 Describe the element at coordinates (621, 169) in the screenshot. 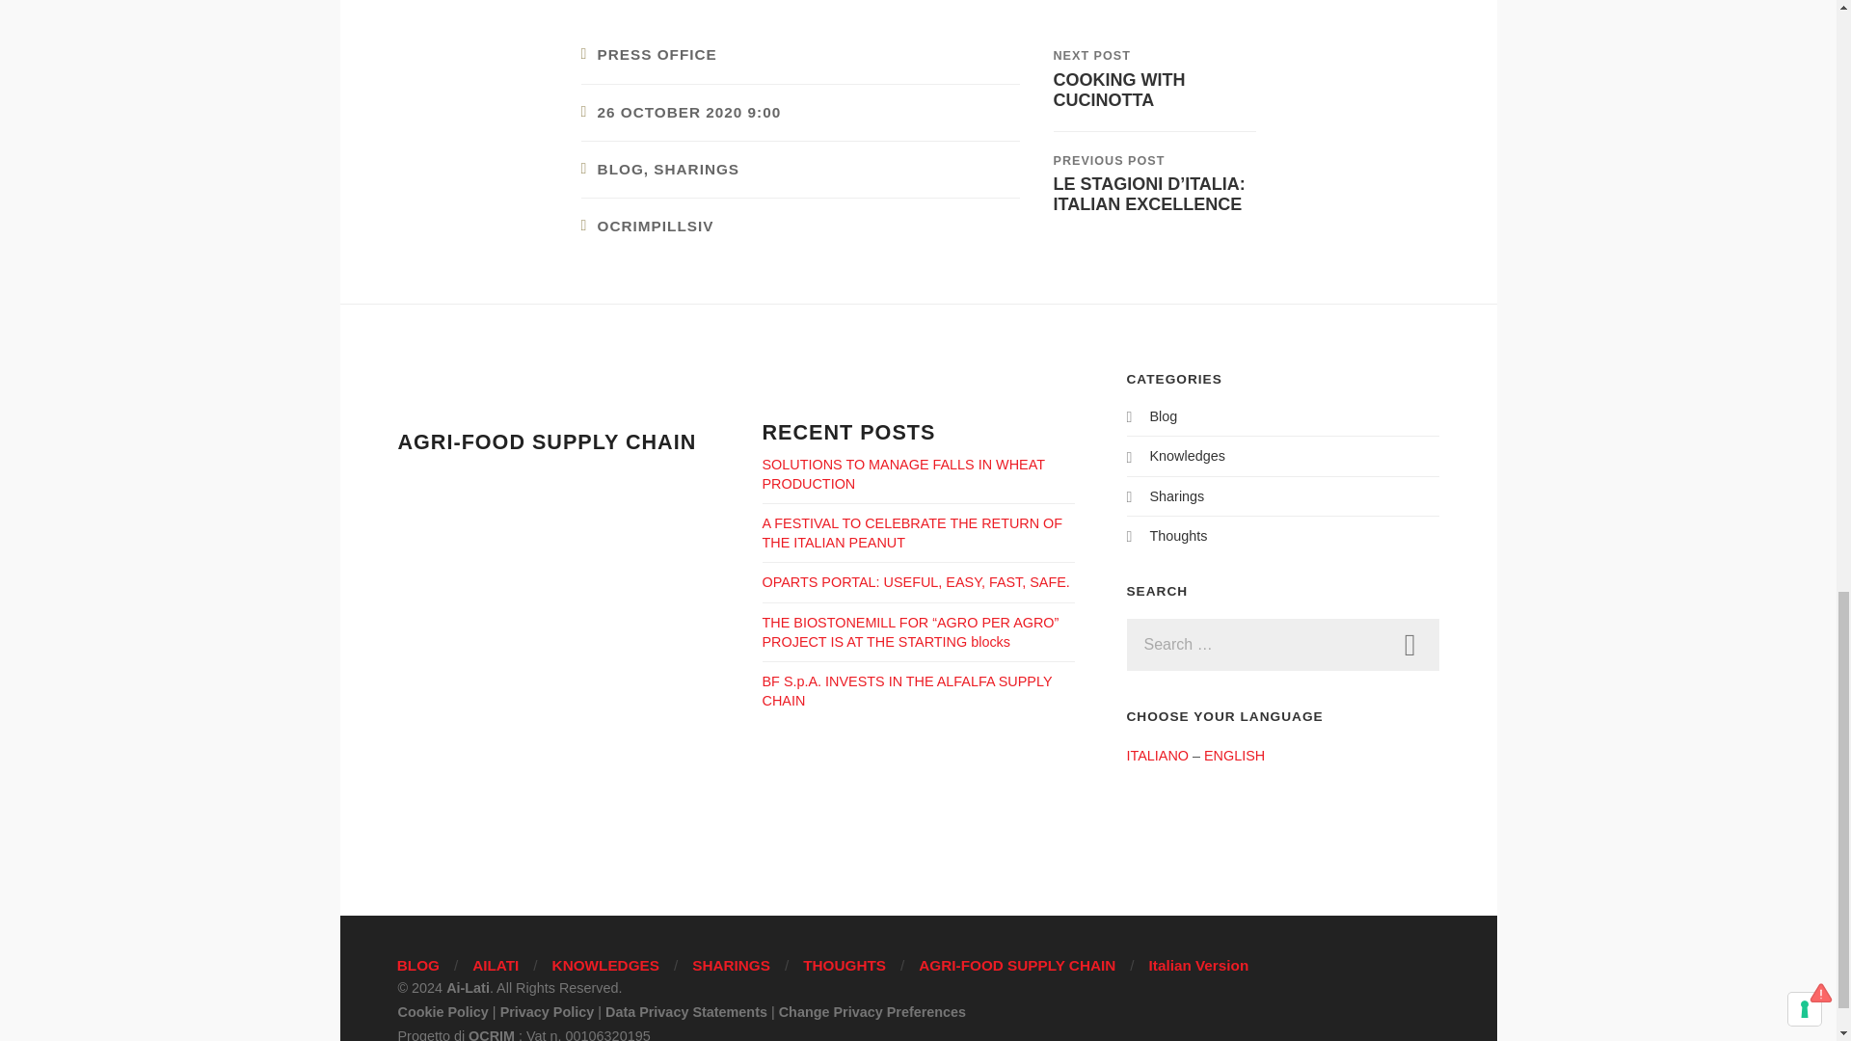

I see `BLOG` at that location.